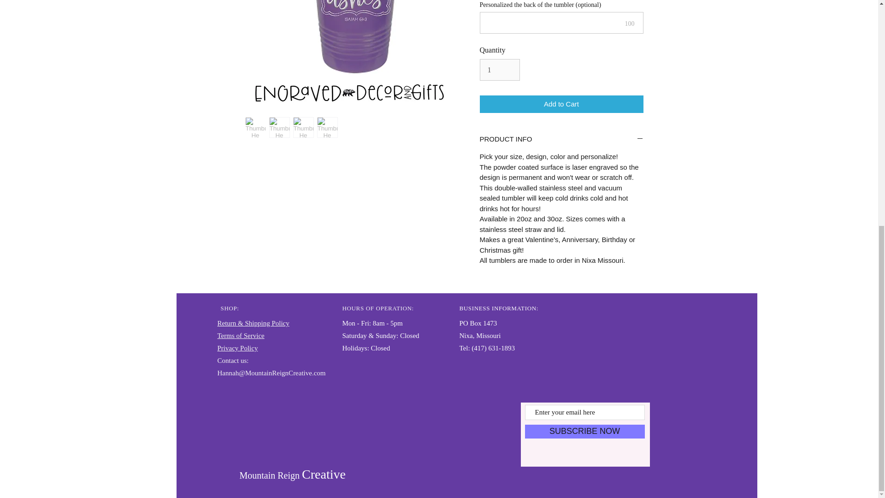 This screenshot has height=498, width=885. I want to click on Add to Cart, so click(561, 104).